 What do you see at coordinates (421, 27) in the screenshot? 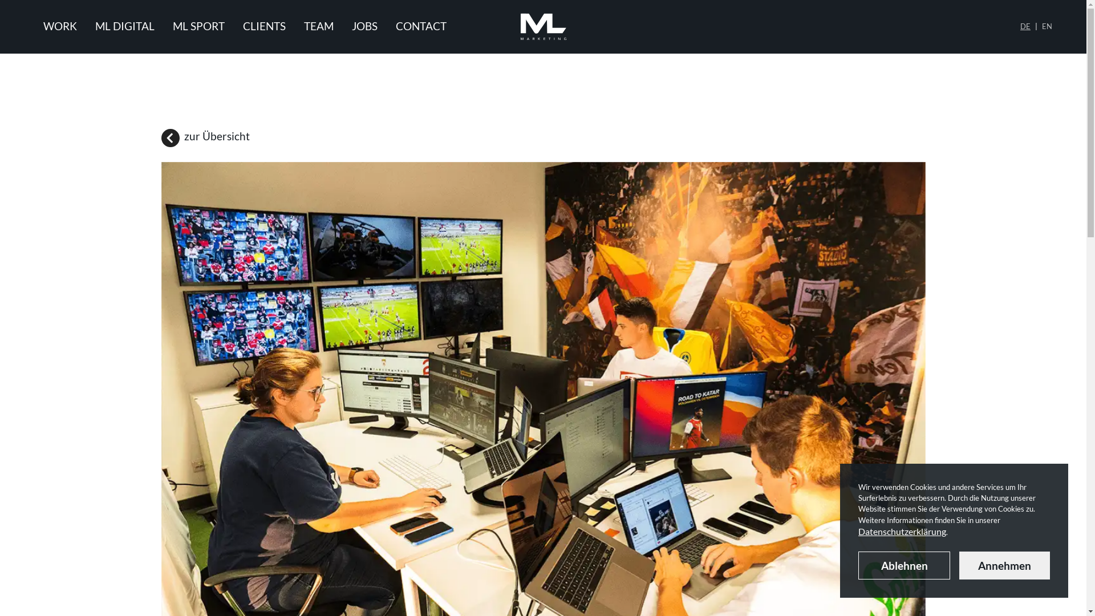
I see `CONTACT` at bounding box center [421, 27].